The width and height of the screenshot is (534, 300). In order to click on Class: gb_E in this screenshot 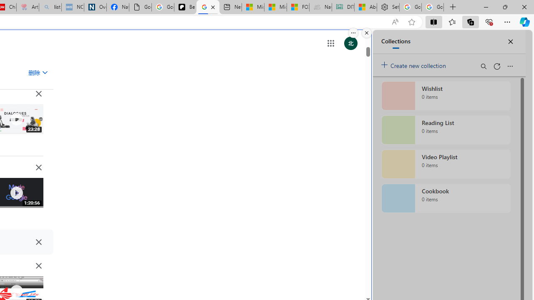, I will do `click(330, 43)`.